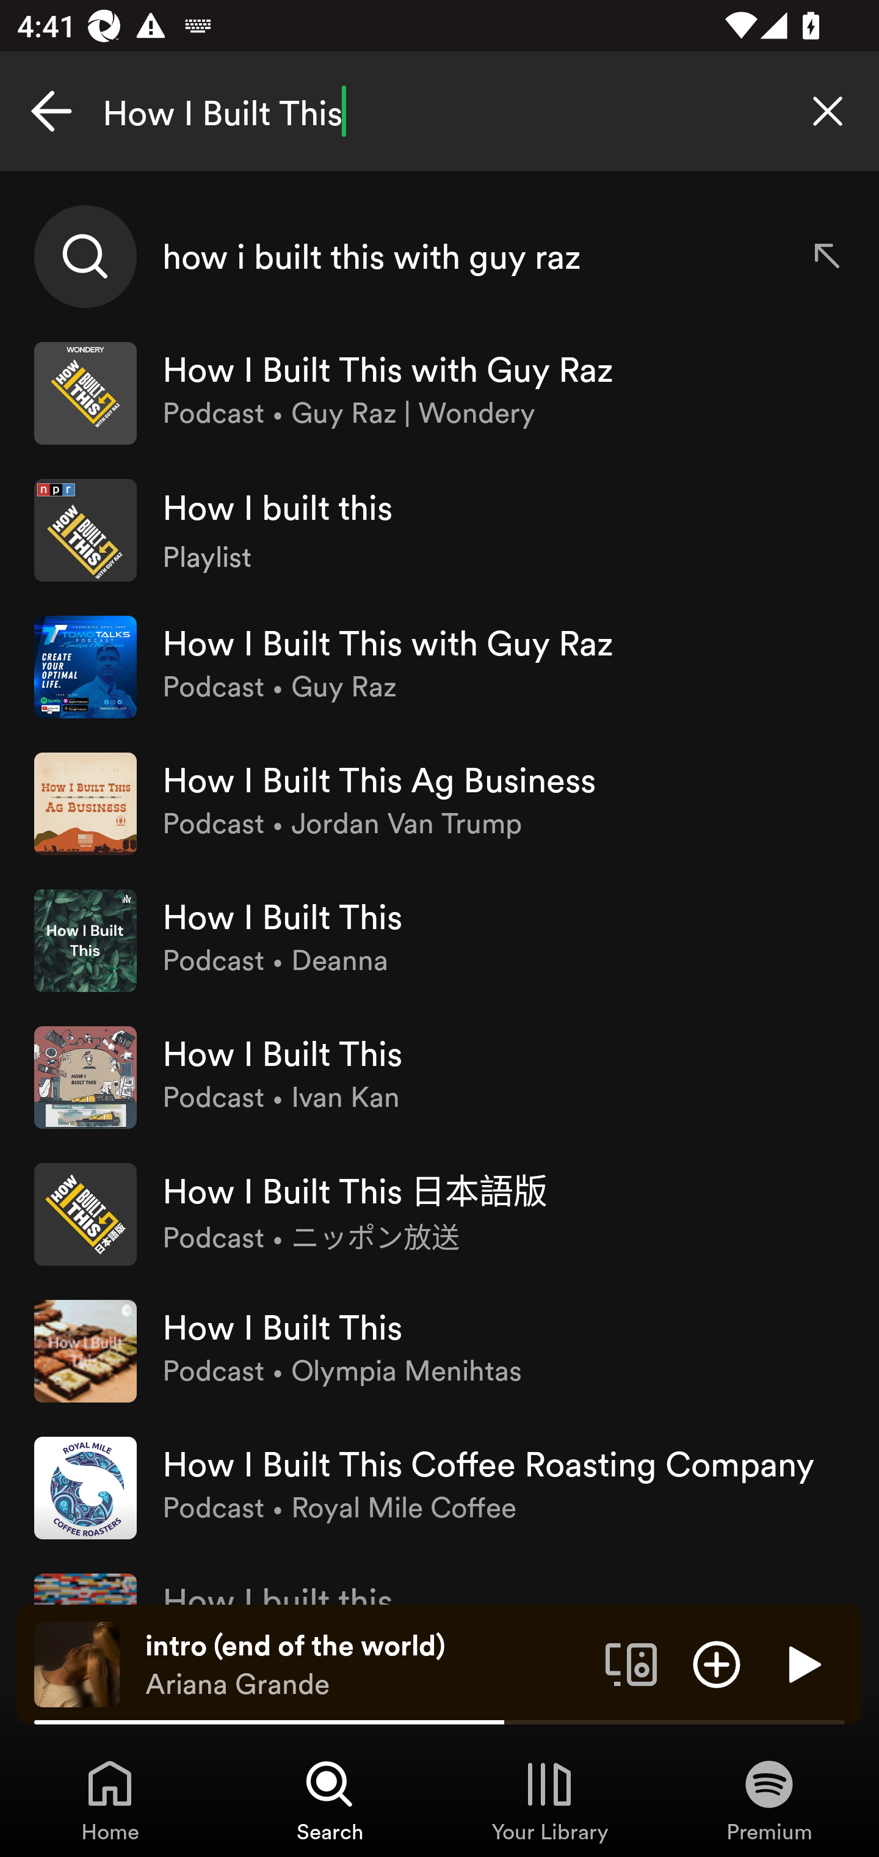 The width and height of the screenshot is (879, 1857). Describe the element at coordinates (769, 1800) in the screenshot. I see `Premium, Tab 4 of 4 Premium Premium` at that location.